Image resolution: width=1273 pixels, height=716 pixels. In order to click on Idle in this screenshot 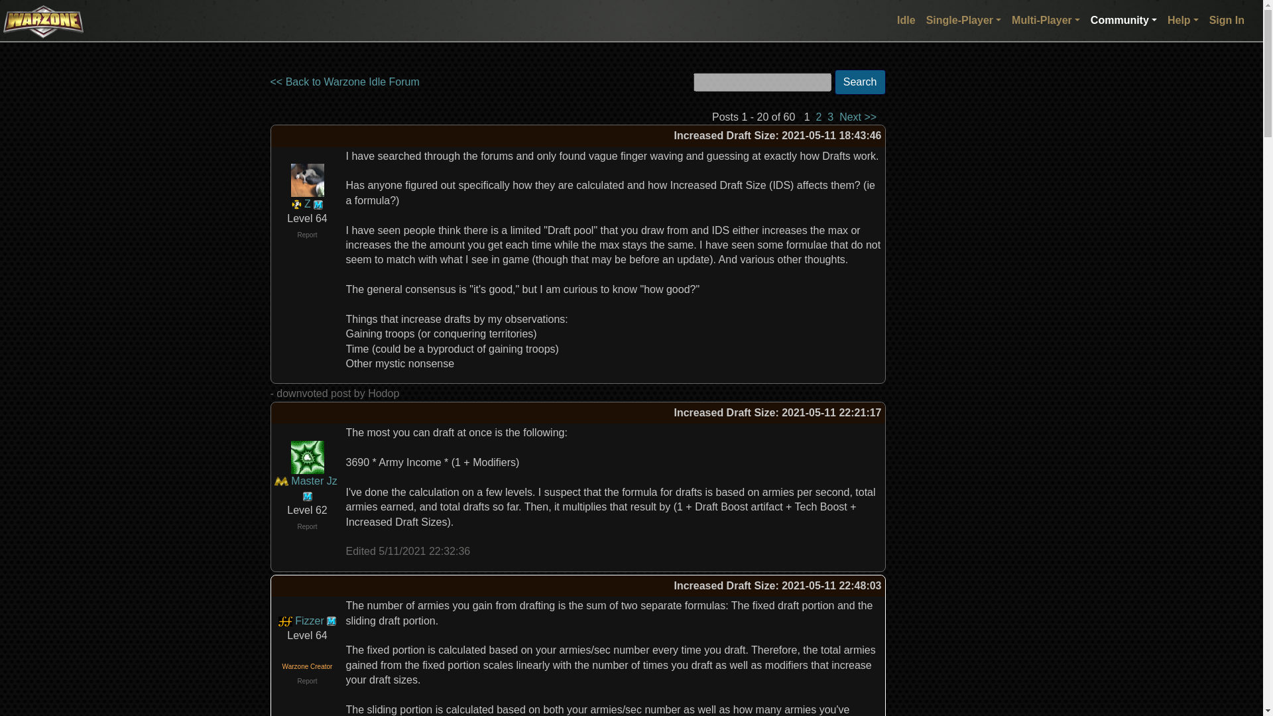, I will do `click(906, 20)`.